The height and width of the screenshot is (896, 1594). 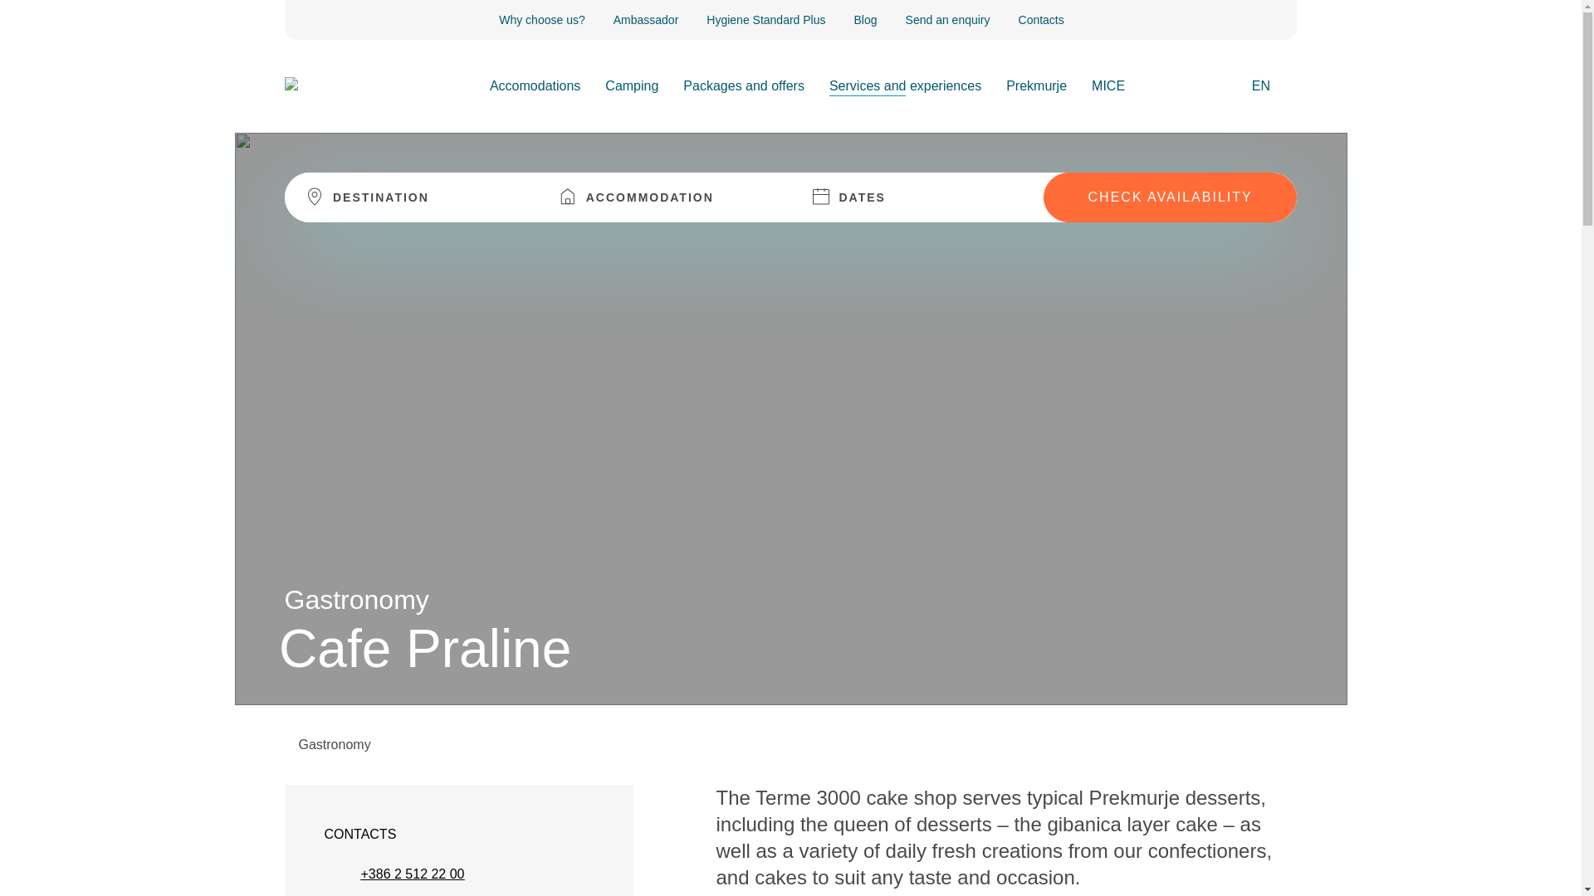 What do you see at coordinates (1225, 88) in the screenshot?
I see `Open search modal window` at bounding box center [1225, 88].